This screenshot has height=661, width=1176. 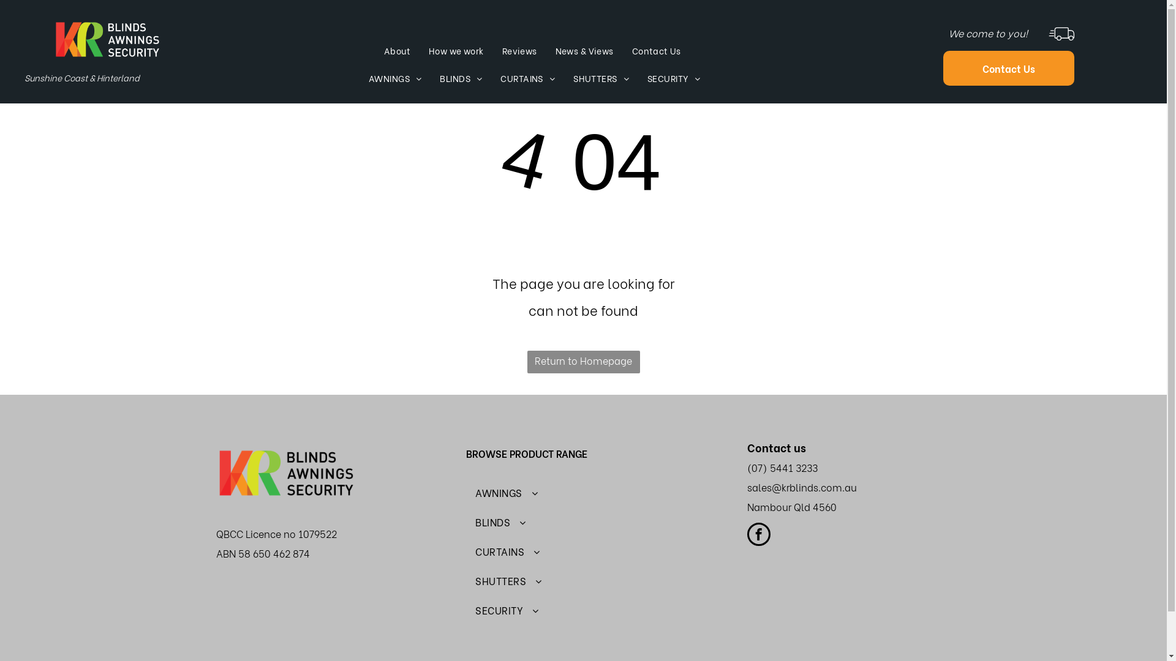 What do you see at coordinates (583, 581) in the screenshot?
I see `SHUTTERS` at bounding box center [583, 581].